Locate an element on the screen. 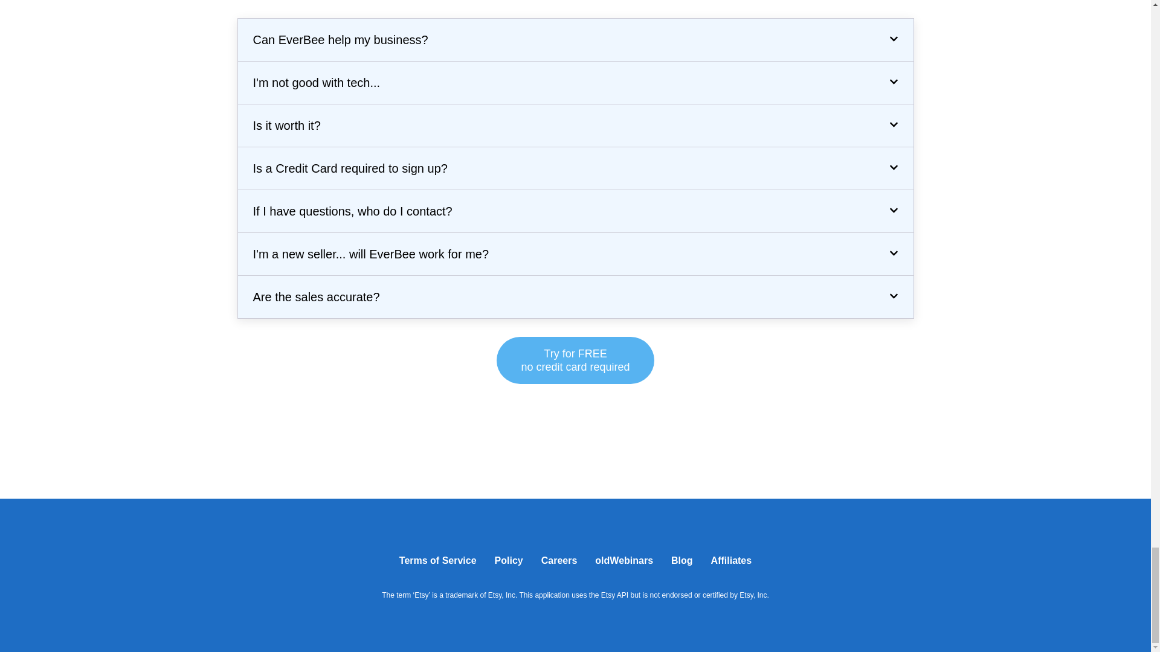 This screenshot has width=1160, height=652. I'm not good with tech... is located at coordinates (315, 297).